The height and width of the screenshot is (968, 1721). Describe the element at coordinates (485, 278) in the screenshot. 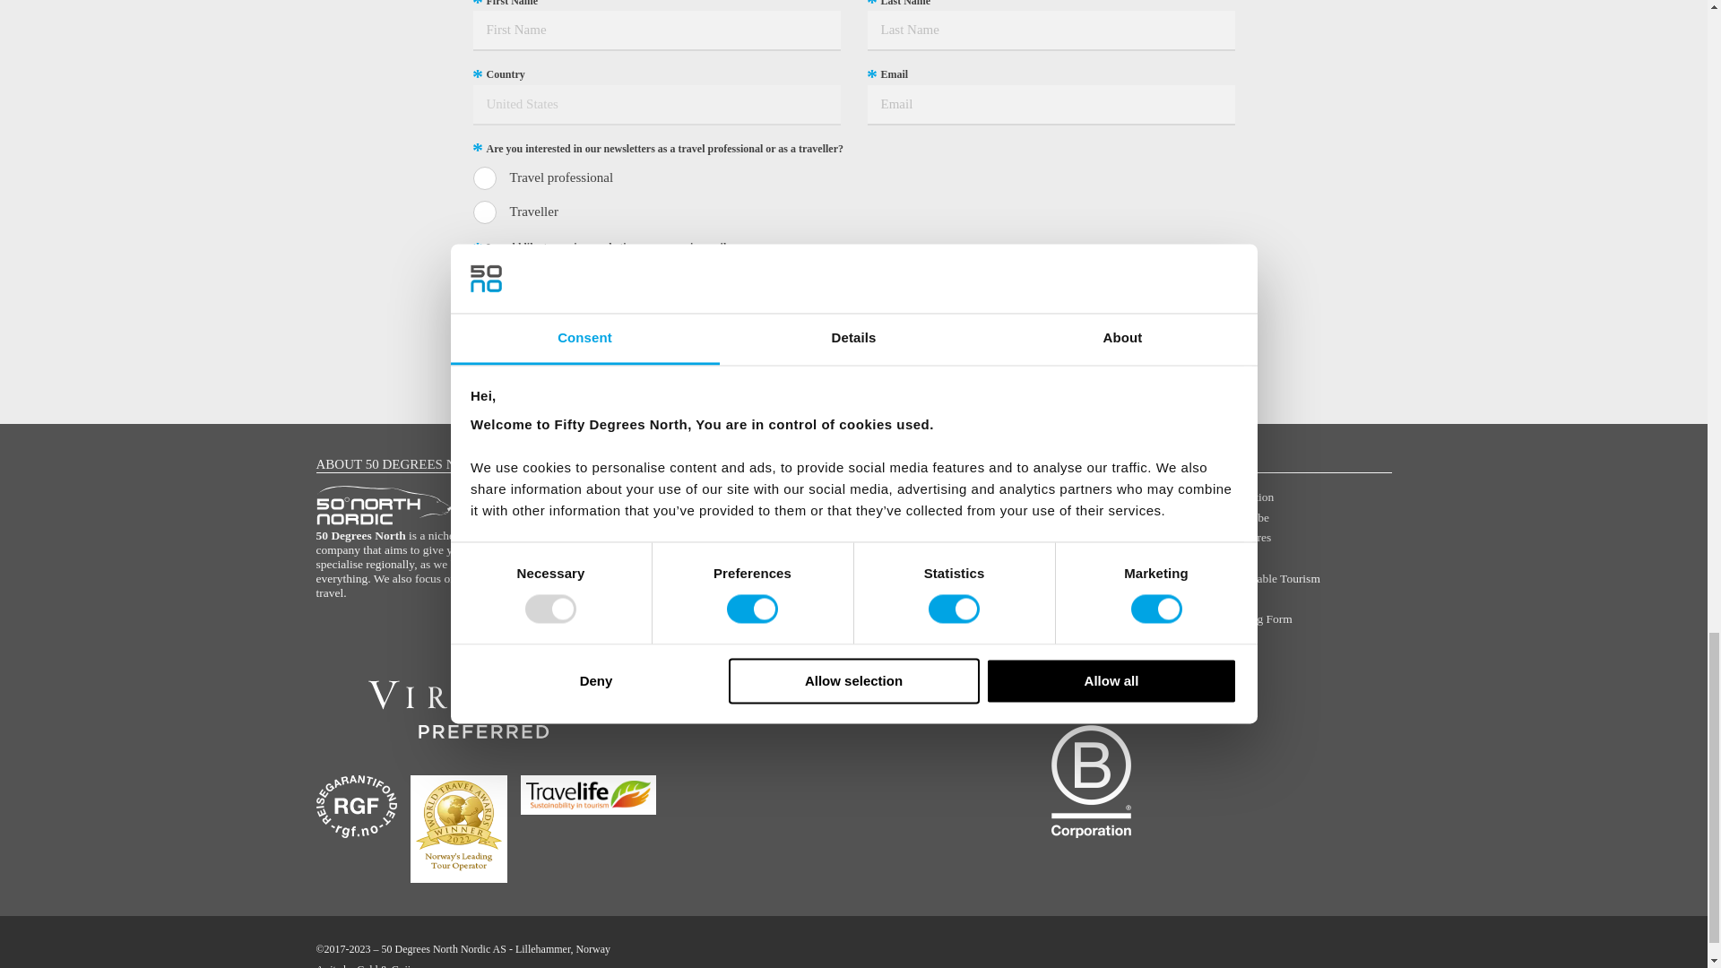

I see `1` at that location.